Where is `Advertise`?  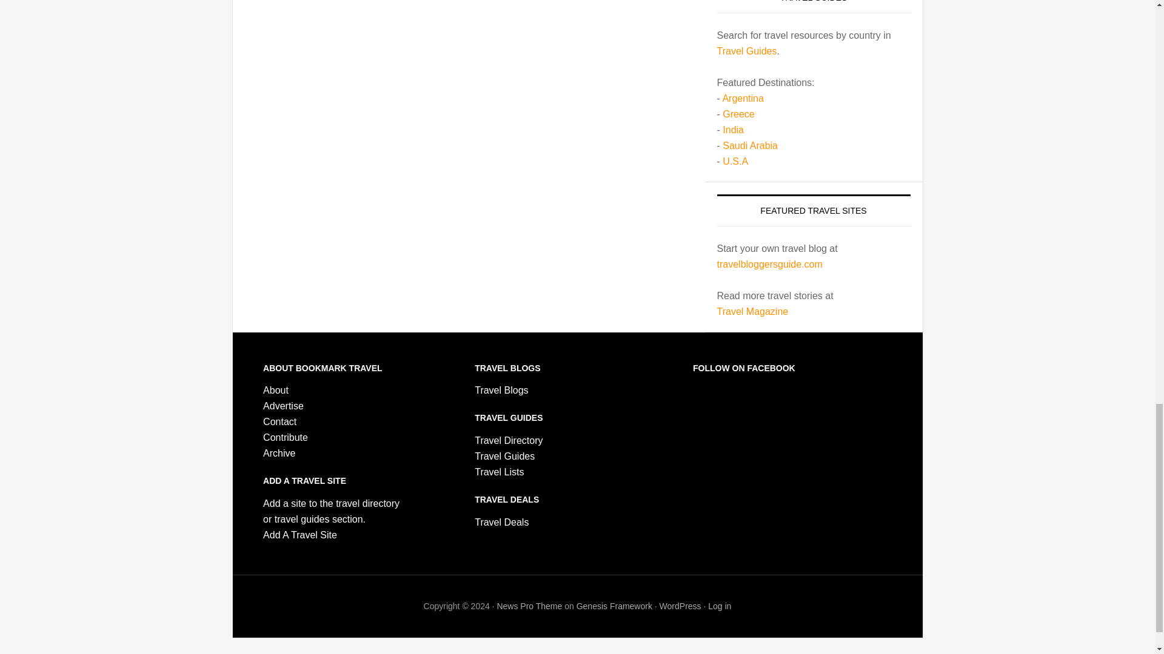
Advertise is located at coordinates (283, 406).